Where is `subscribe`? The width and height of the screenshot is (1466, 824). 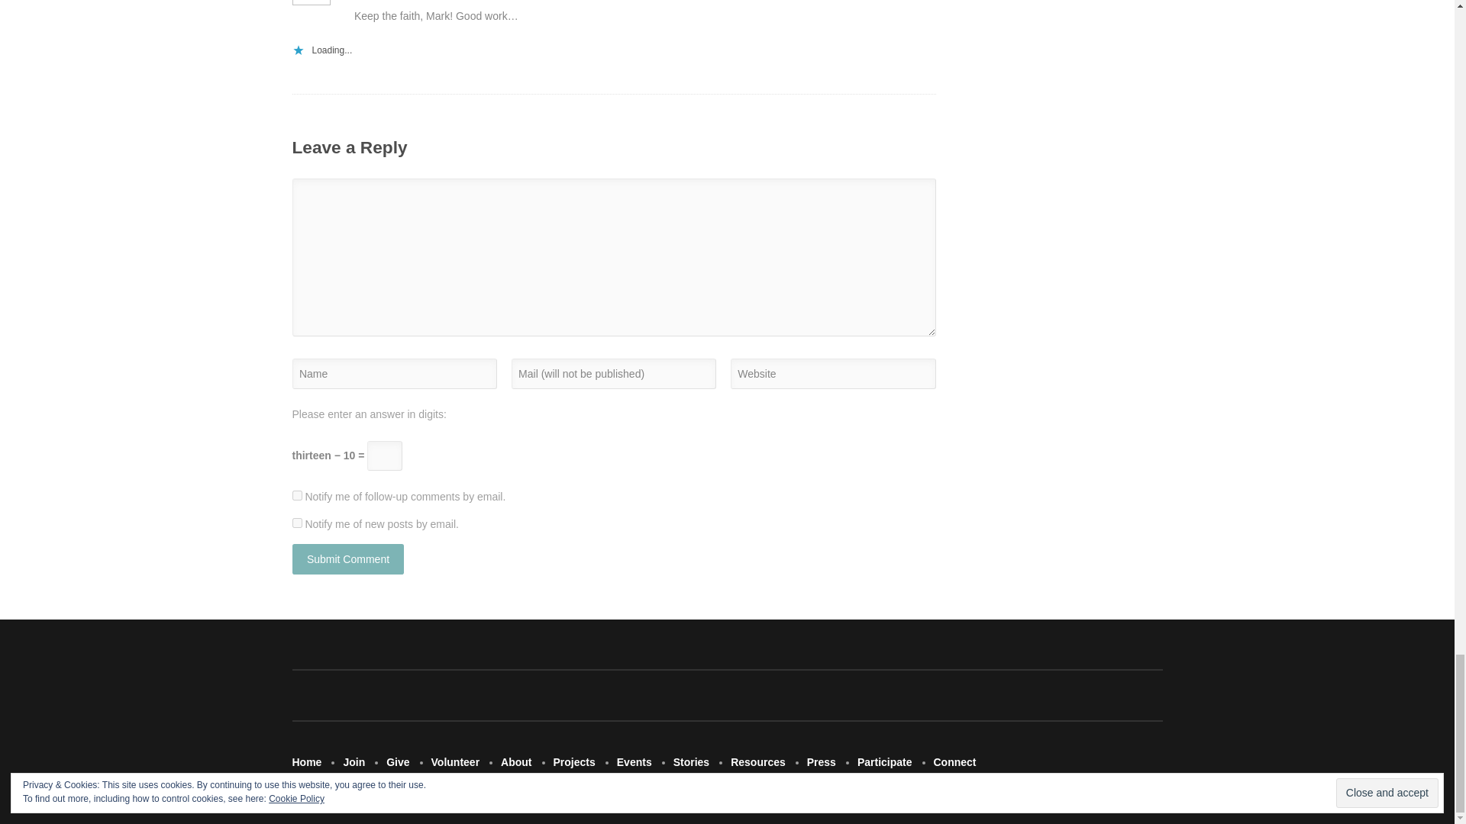 subscribe is located at coordinates (296, 494).